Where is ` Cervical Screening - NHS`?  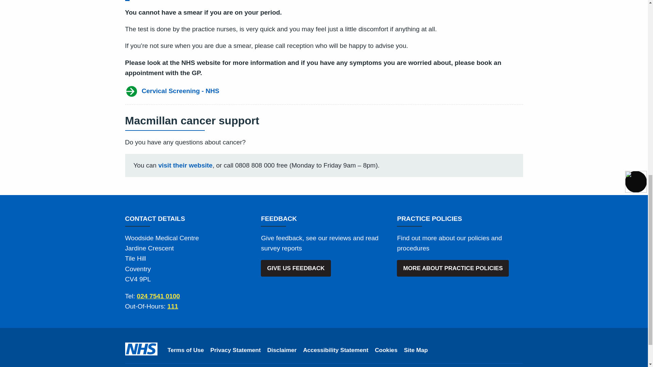
 Cervical Screening - NHS is located at coordinates (324, 91).